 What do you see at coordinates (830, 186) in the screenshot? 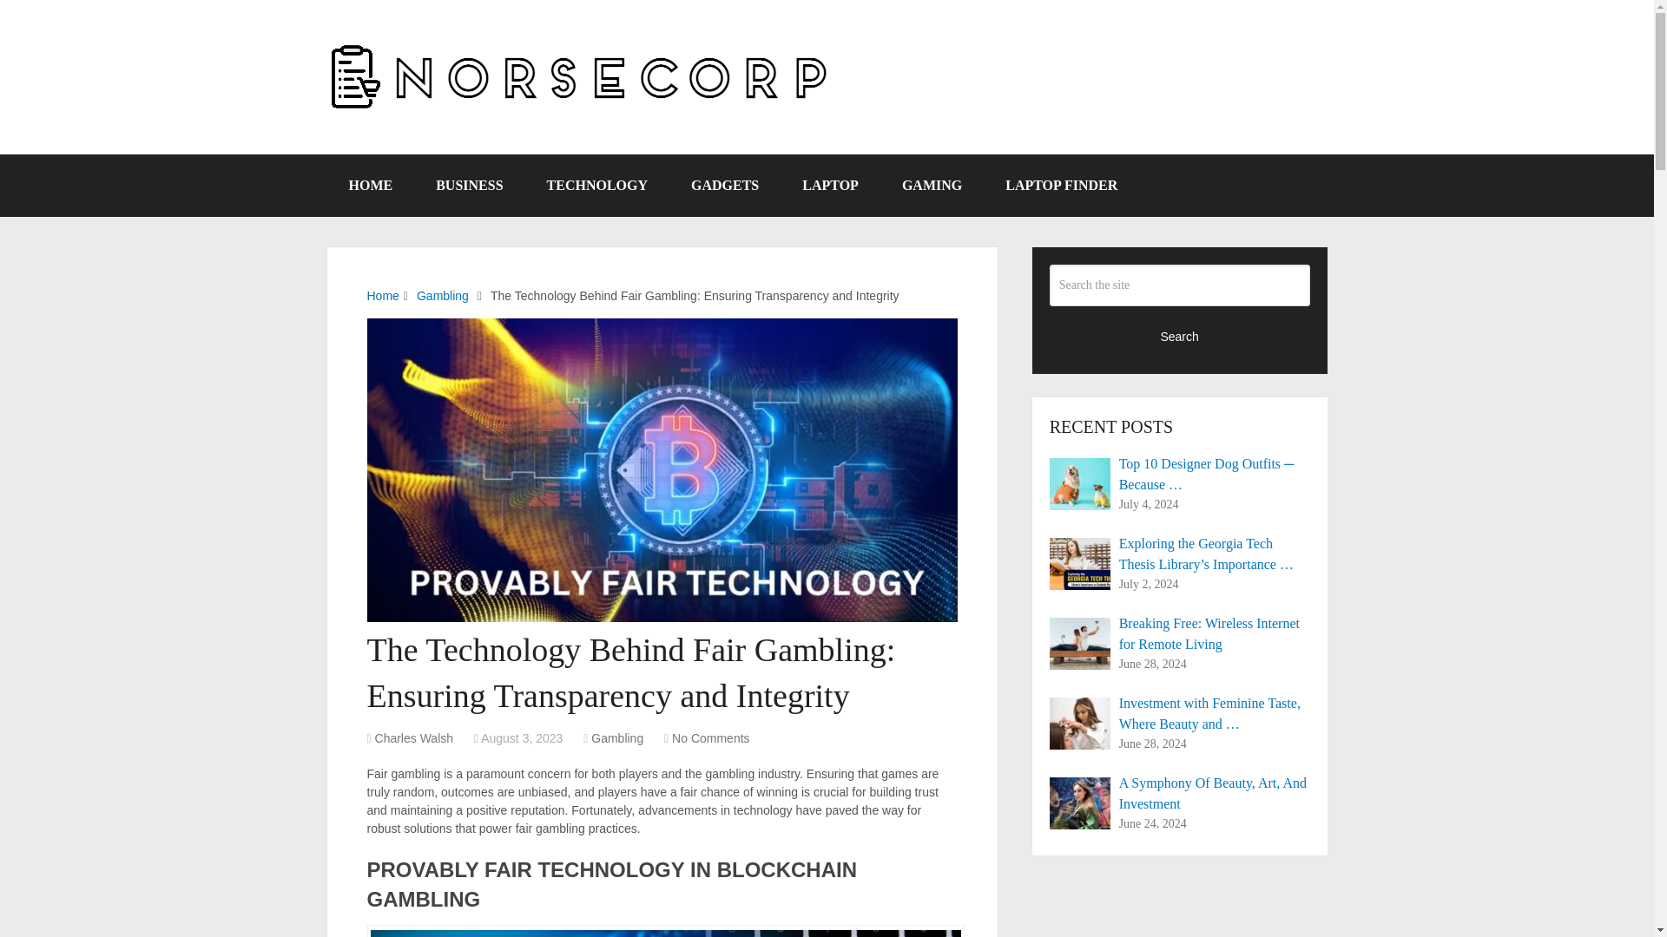
I see `LAPTOP` at bounding box center [830, 186].